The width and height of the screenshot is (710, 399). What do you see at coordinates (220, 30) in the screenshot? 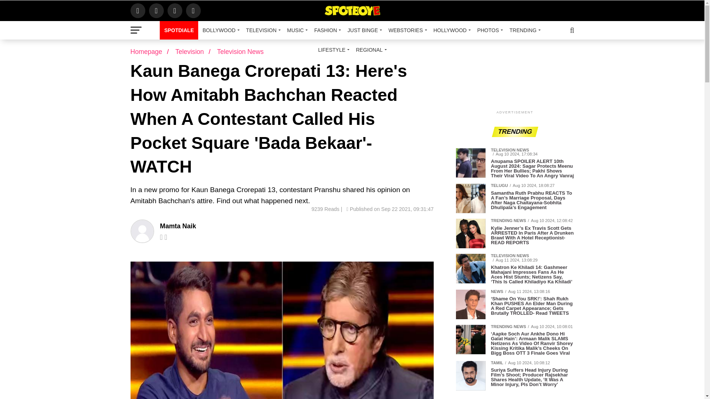
I see `BOLLYWOOD` at bounding box center [220, 30].